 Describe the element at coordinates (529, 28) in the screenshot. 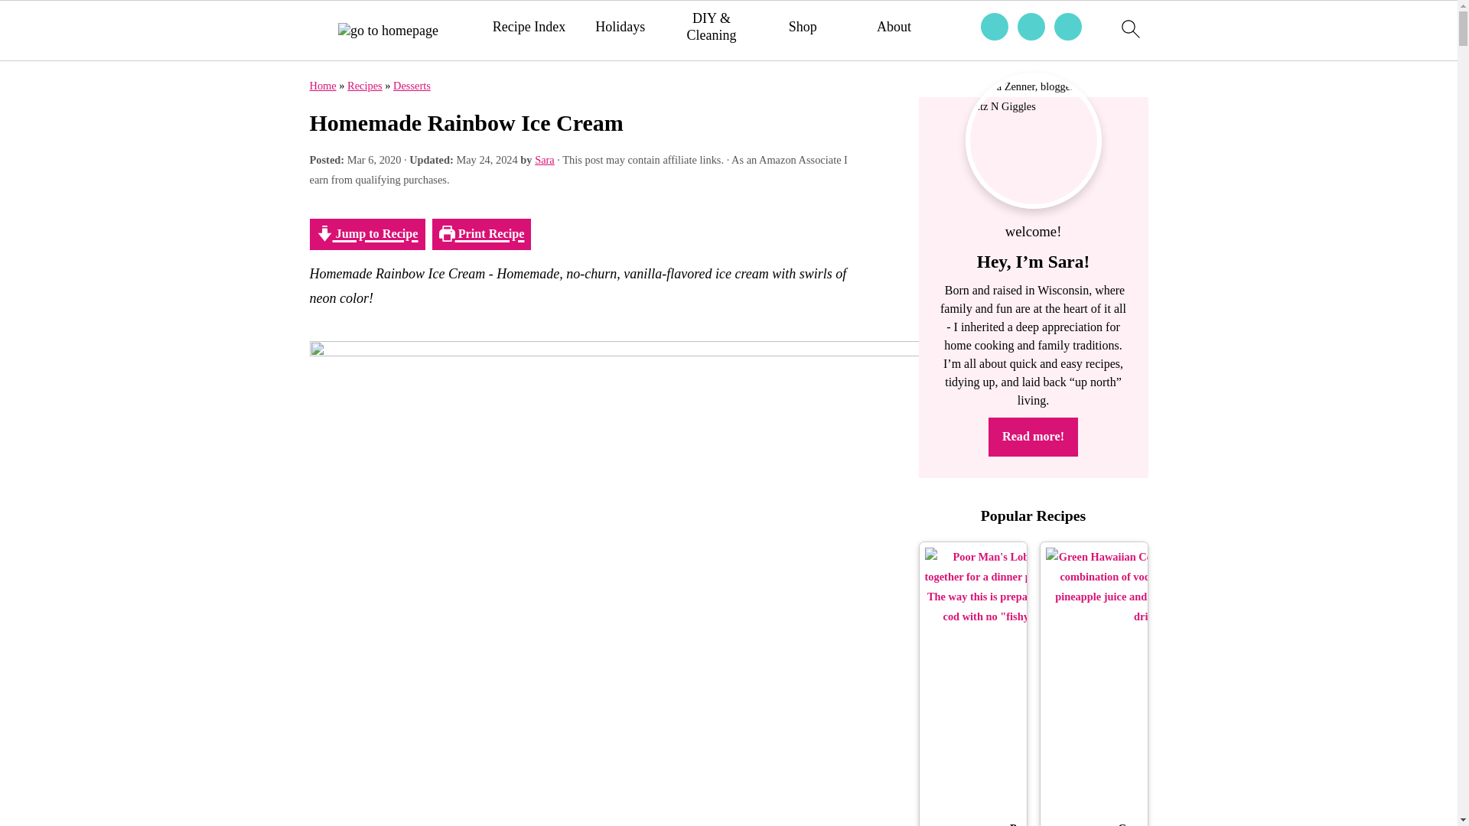

I see `Recipe Index` at that location.